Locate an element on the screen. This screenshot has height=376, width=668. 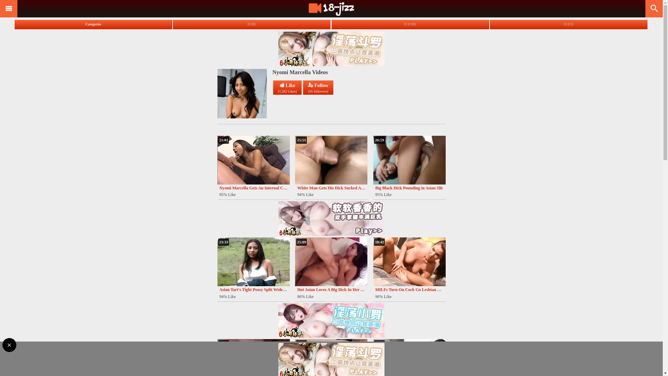
26:59 is located at coordinates (409, 160).